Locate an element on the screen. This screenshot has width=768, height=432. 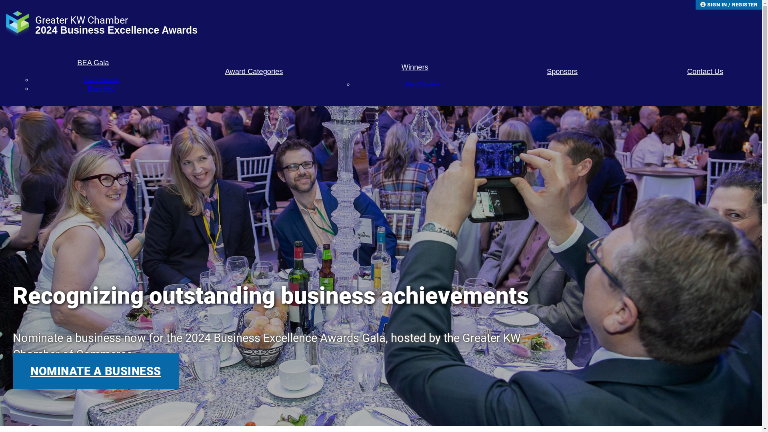
BEA Gala is located at coordinates (93, 63).